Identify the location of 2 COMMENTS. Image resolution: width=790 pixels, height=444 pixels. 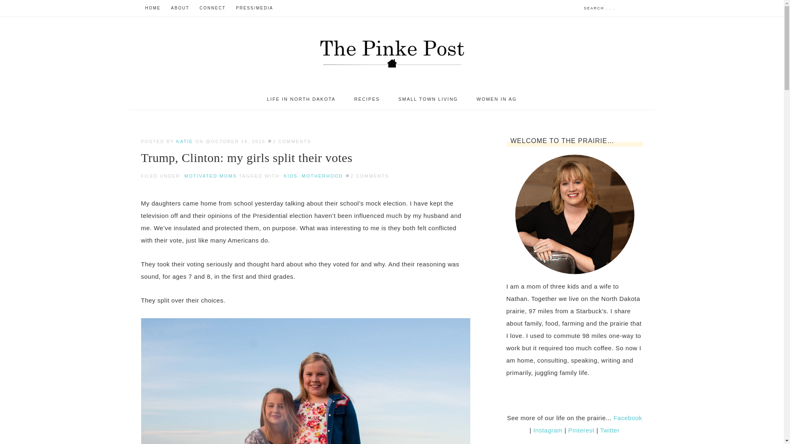
(292, 141).